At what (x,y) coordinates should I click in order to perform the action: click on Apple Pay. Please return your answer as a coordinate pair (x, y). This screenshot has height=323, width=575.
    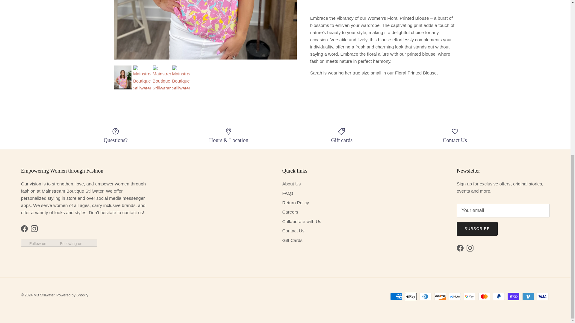
    Looking at the image, I should click on (411, 296).